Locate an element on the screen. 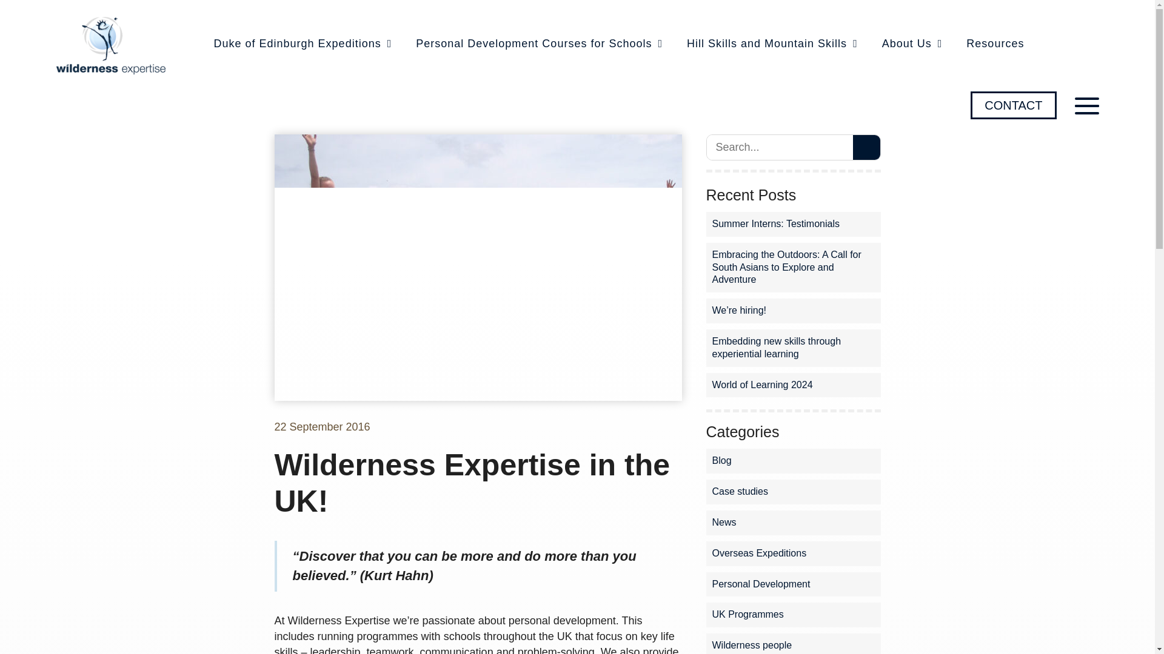 This screenshot has height=654, width=1164. Hill Skills and Mountain Skills is located at coordinates (771, 42).